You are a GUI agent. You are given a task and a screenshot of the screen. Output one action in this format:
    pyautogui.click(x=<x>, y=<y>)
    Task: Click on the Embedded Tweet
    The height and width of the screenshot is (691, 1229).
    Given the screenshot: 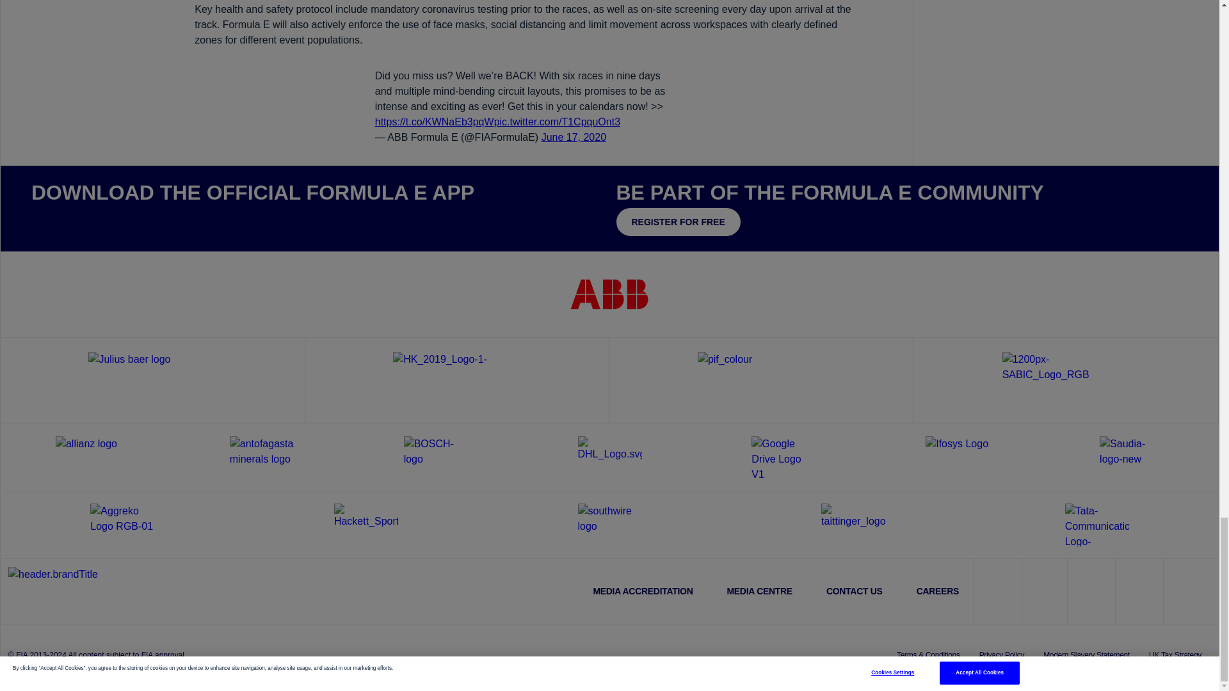 What is the action you would take?
    pyautogui.click(x=525, y=106)
    